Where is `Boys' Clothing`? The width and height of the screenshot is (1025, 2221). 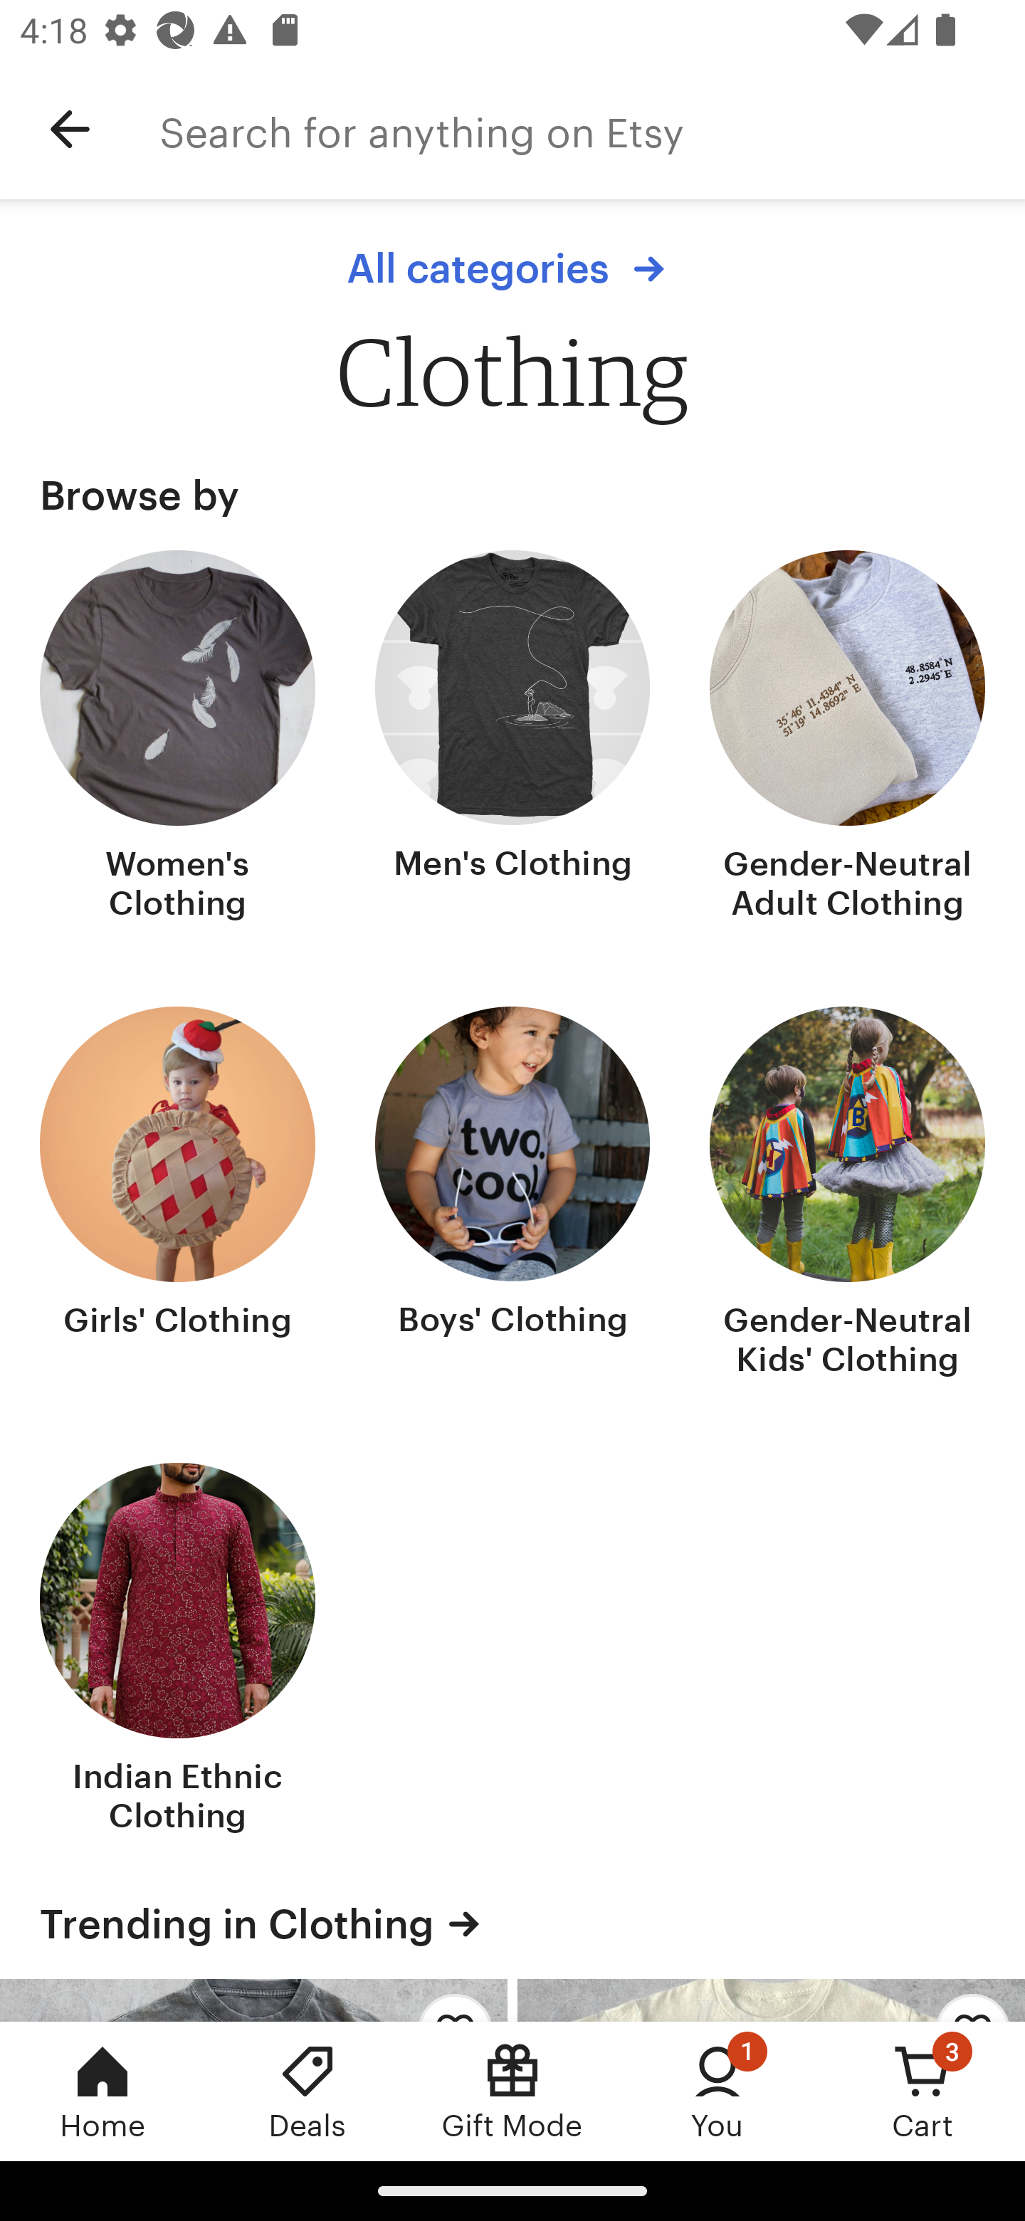 Boys' Clothing is located at coordinates (512, 1194).